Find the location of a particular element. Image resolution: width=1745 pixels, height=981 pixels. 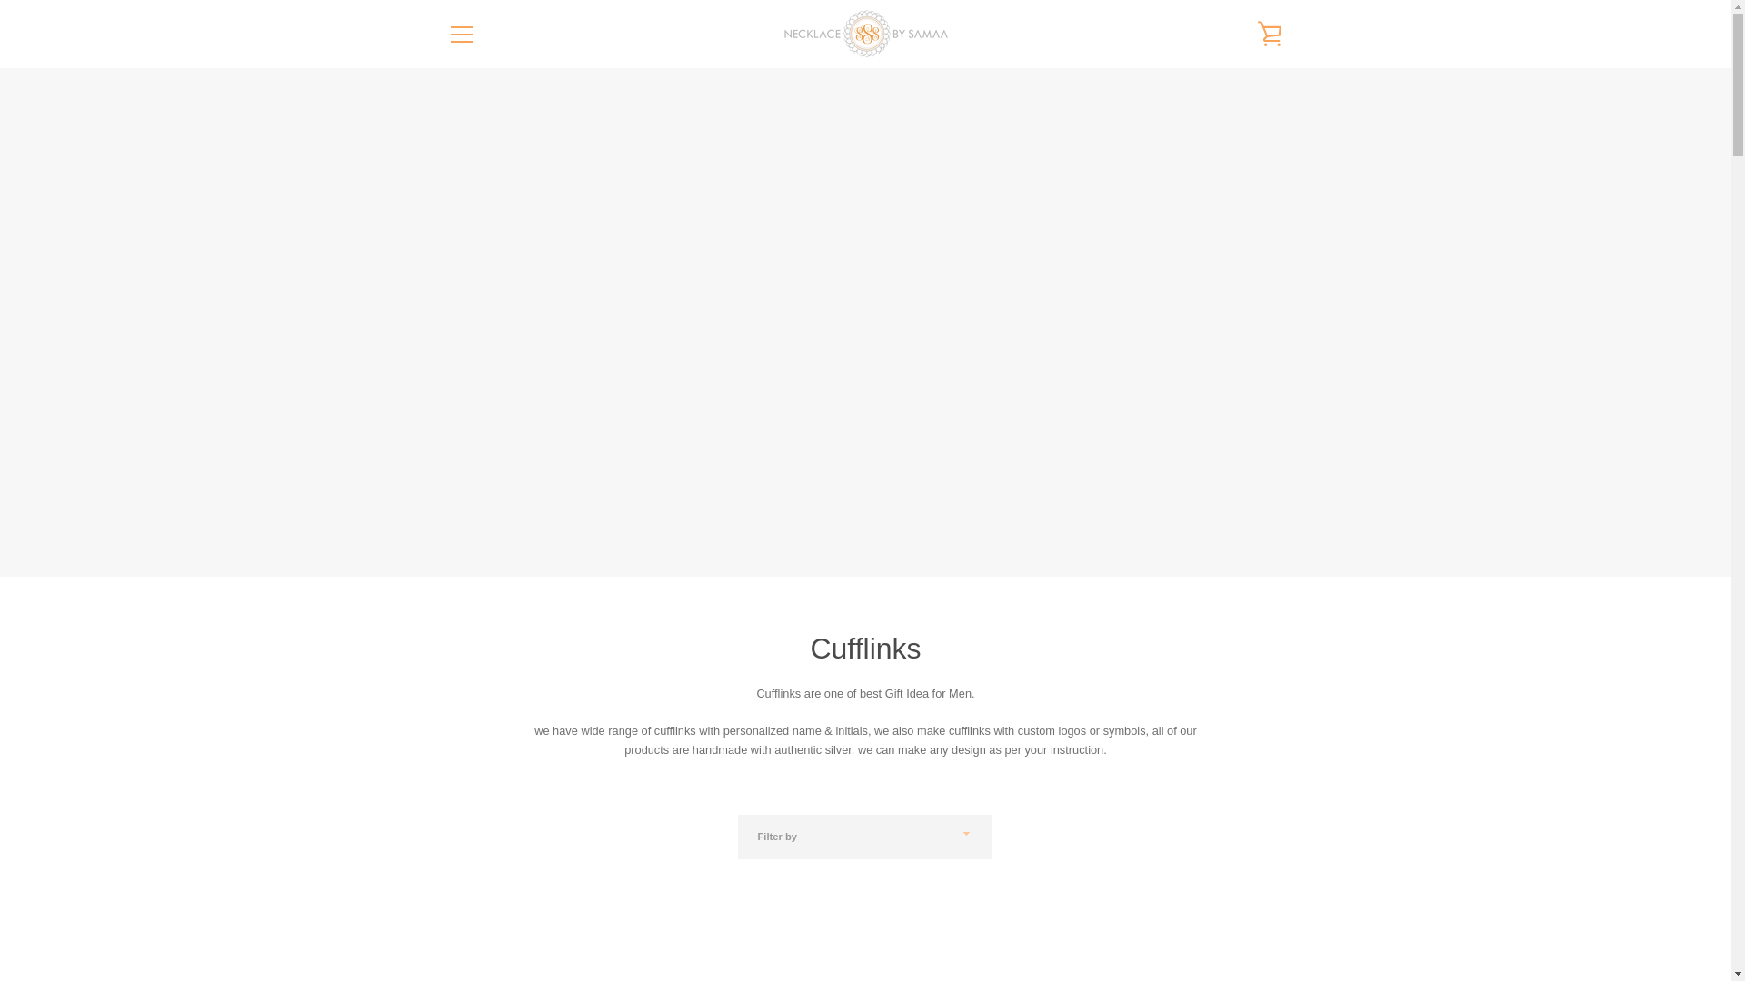

VIEW CART is located at coordinates (1270, 33).